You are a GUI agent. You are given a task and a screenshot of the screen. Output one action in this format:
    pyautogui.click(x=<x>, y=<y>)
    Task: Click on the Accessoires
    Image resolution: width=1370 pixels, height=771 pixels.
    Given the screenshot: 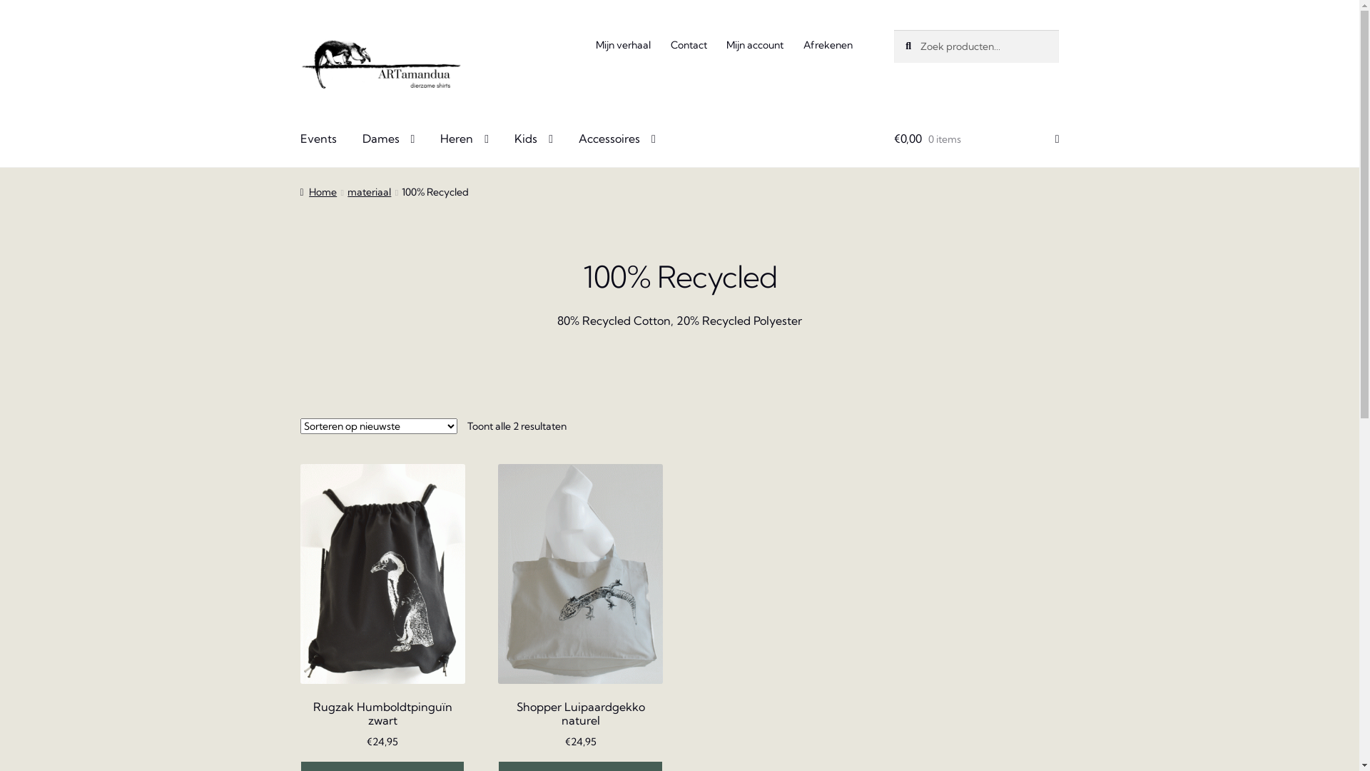 What is the action you would take?
    pyautogui.click(x=617, y=140)
    